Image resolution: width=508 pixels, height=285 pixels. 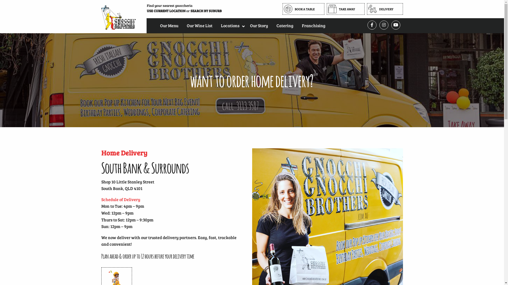 What do you see at coordinates (231, 25) in the screenshot?
I see `Locations` at bounding box center [231, 25].